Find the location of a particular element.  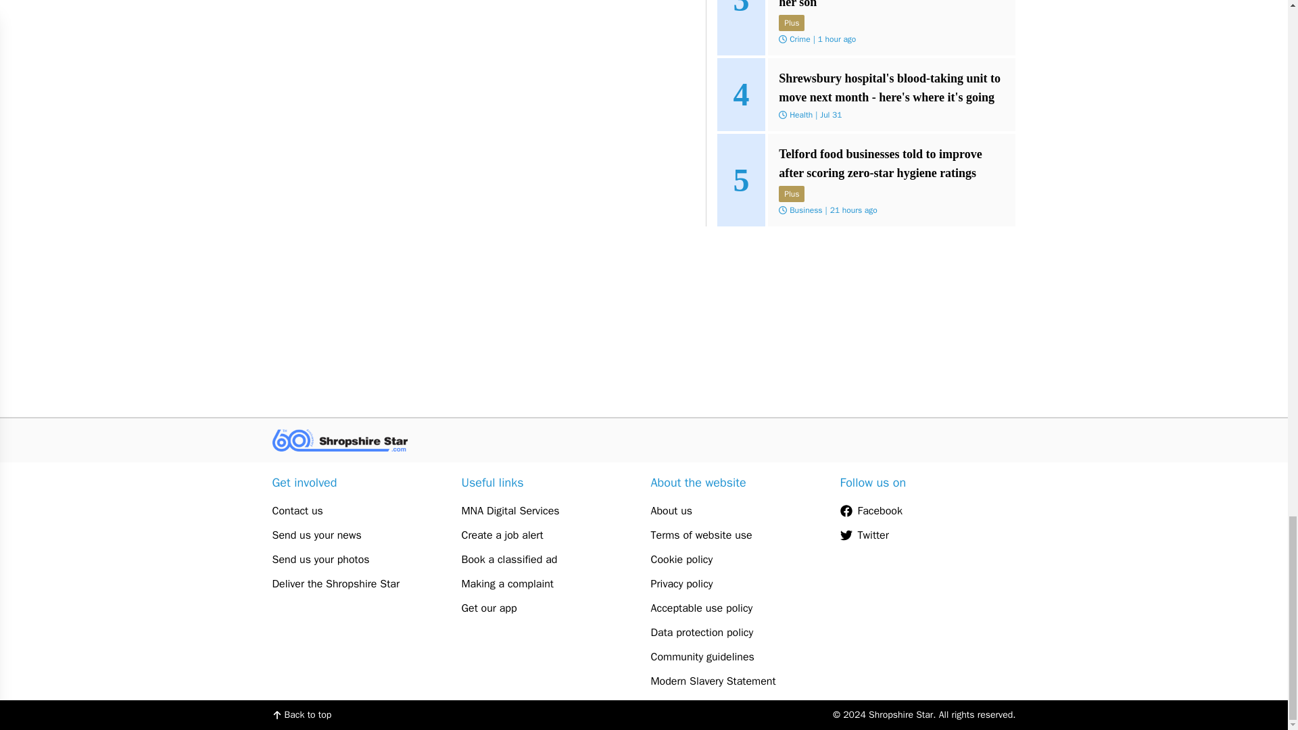

Crime is located at coordinates (799, 38).